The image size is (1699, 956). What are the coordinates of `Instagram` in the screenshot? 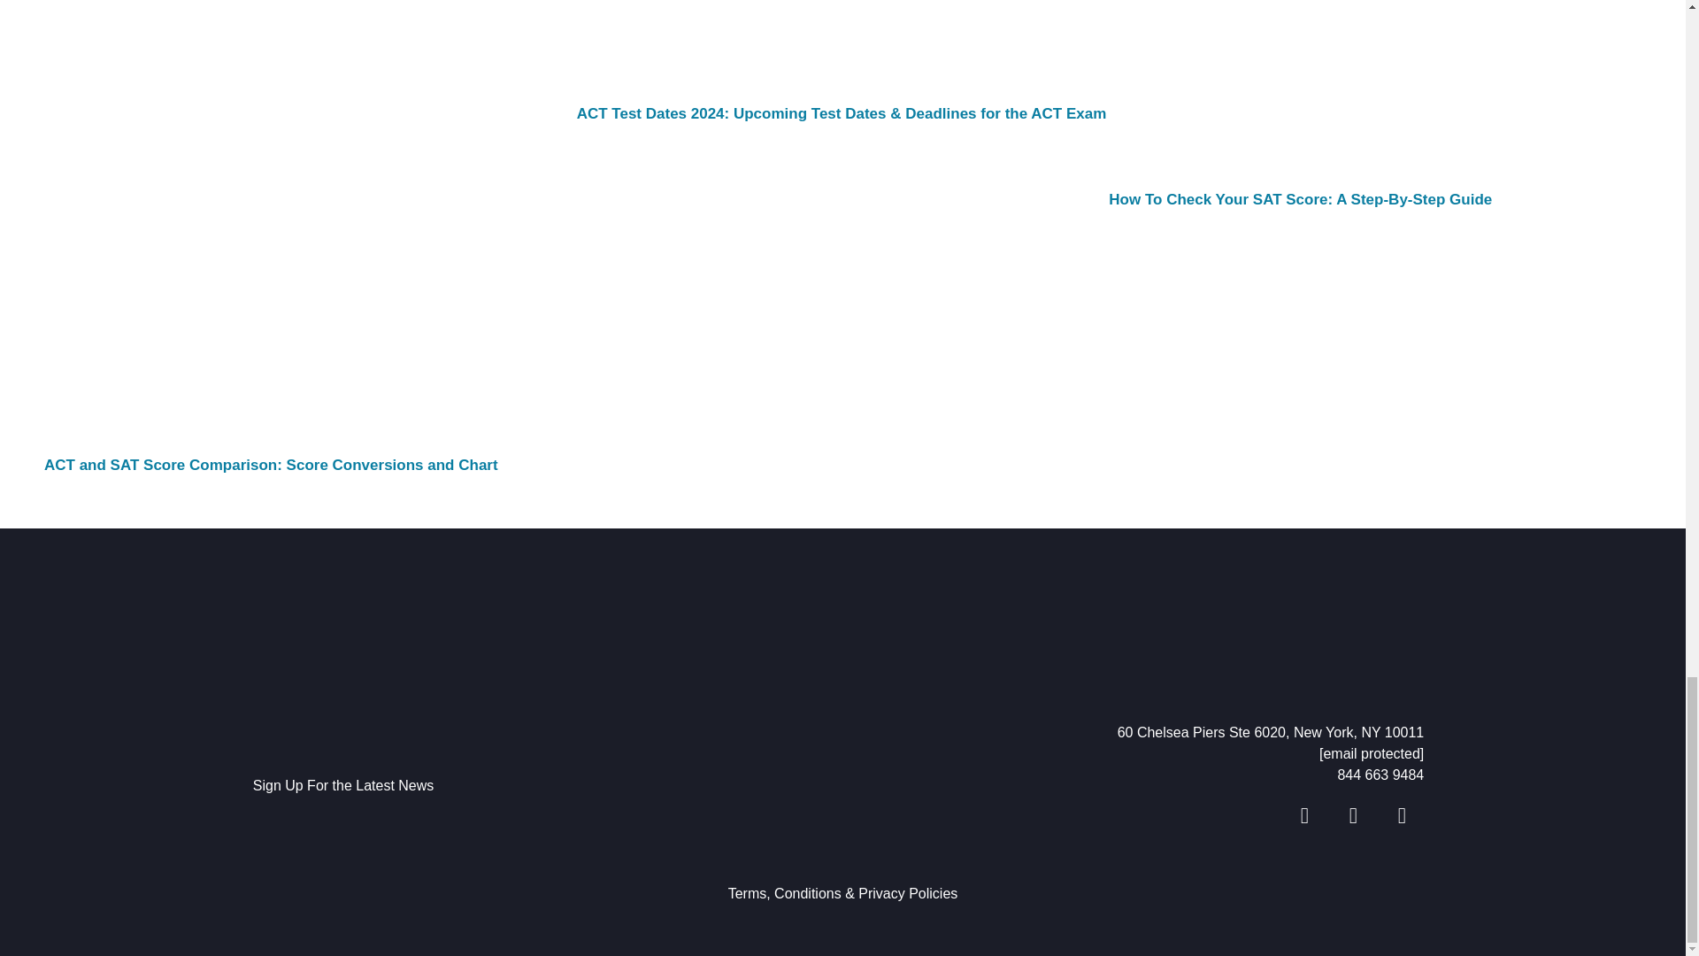 It's located at (1402, 816).